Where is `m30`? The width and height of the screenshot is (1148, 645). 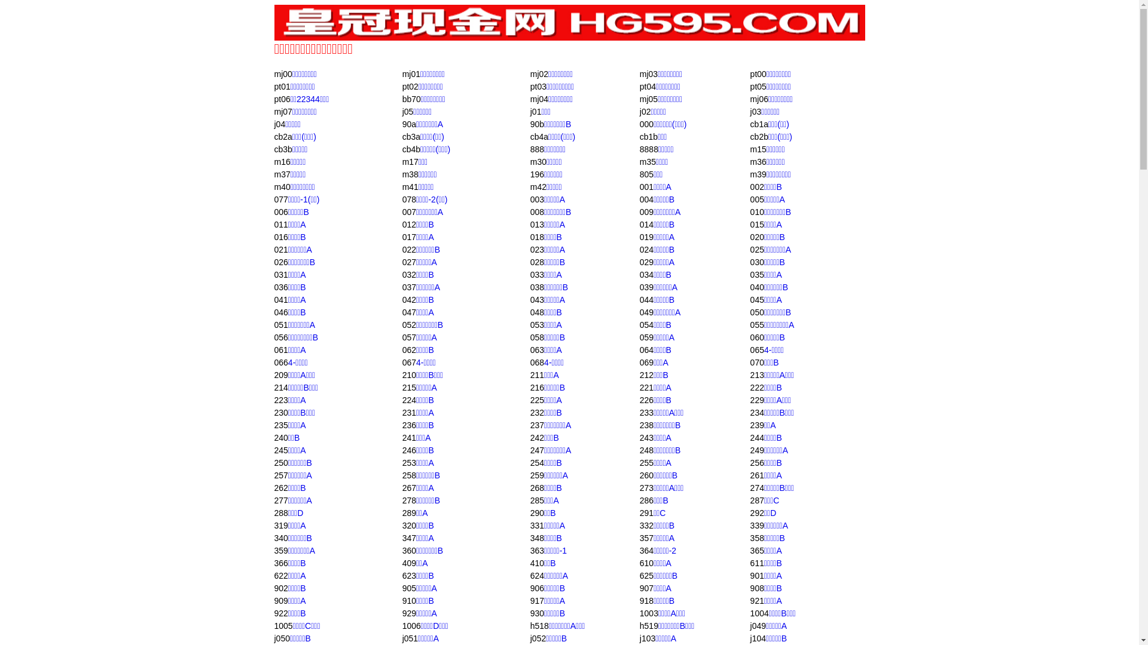 m30 is located at coordinates (538, 162).